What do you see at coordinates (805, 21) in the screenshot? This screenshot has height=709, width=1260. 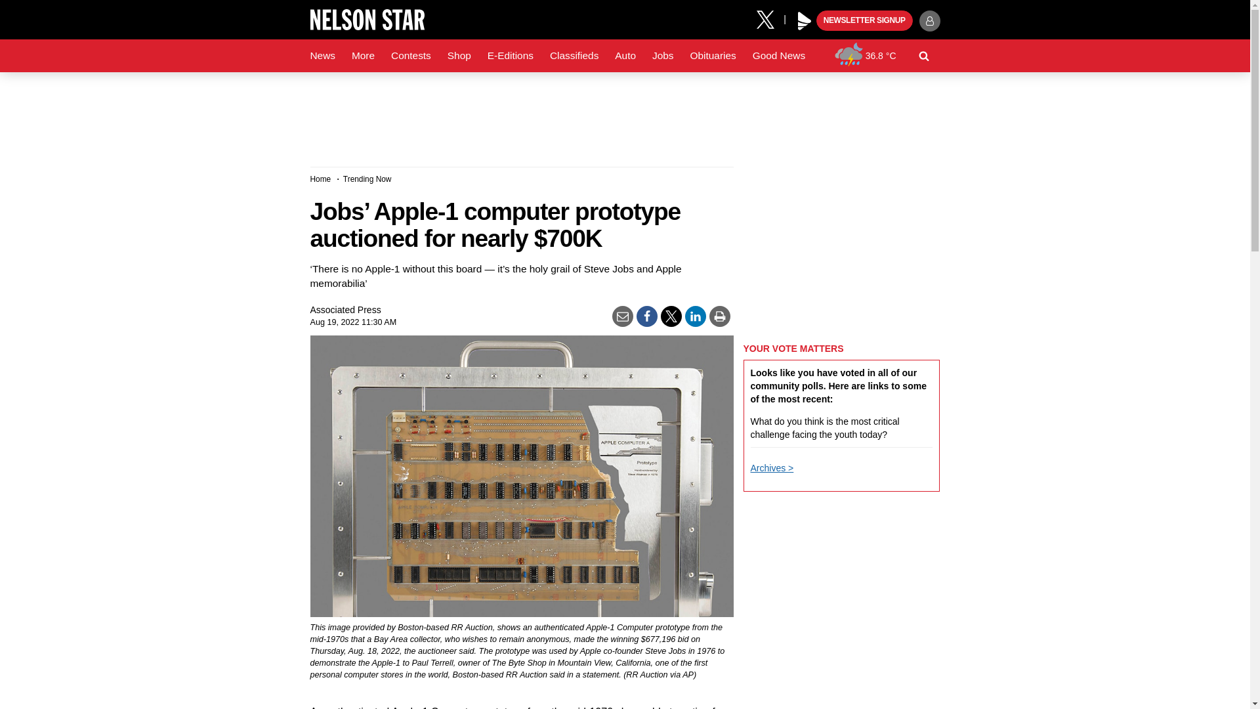 I see `Play` at bounding box center [805, 21].